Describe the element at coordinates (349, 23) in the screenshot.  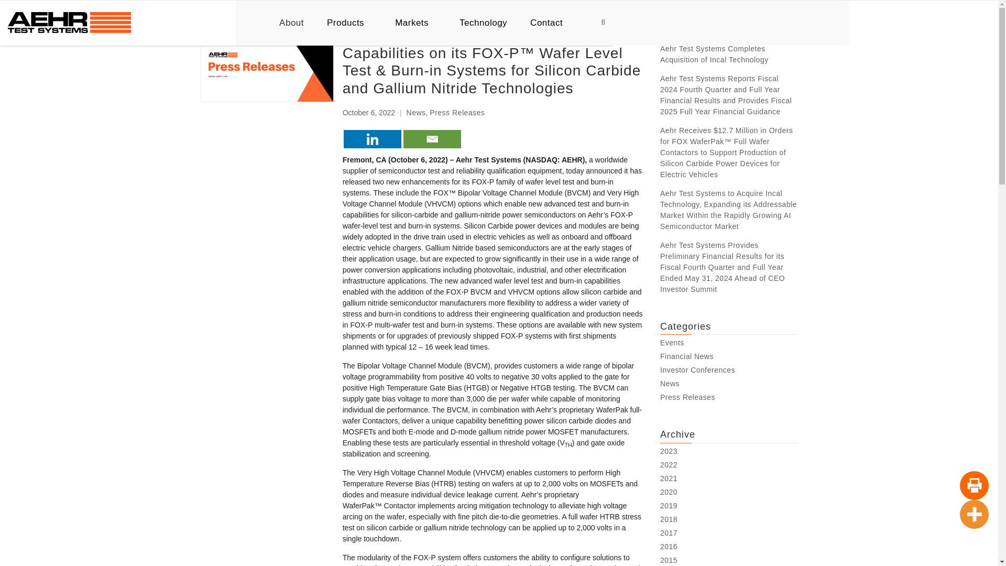
I see `Products` at that location.